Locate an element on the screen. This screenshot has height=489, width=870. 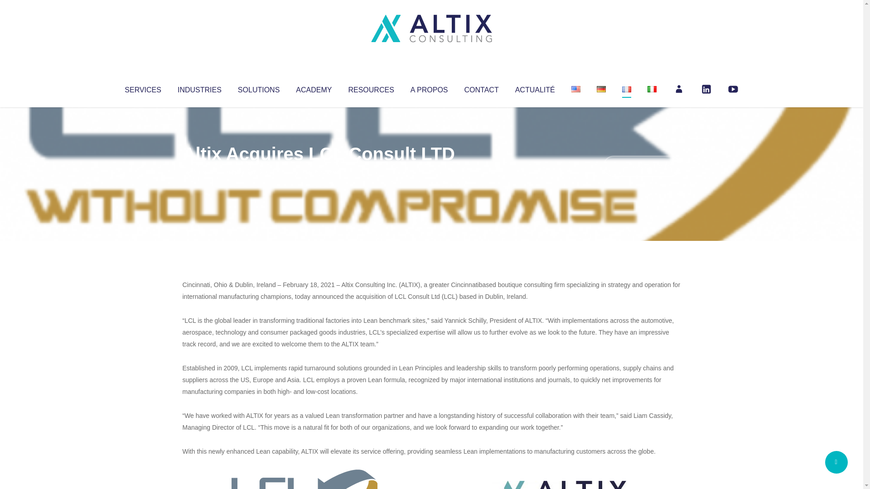
No Comments is located at coordinates (642, 166).